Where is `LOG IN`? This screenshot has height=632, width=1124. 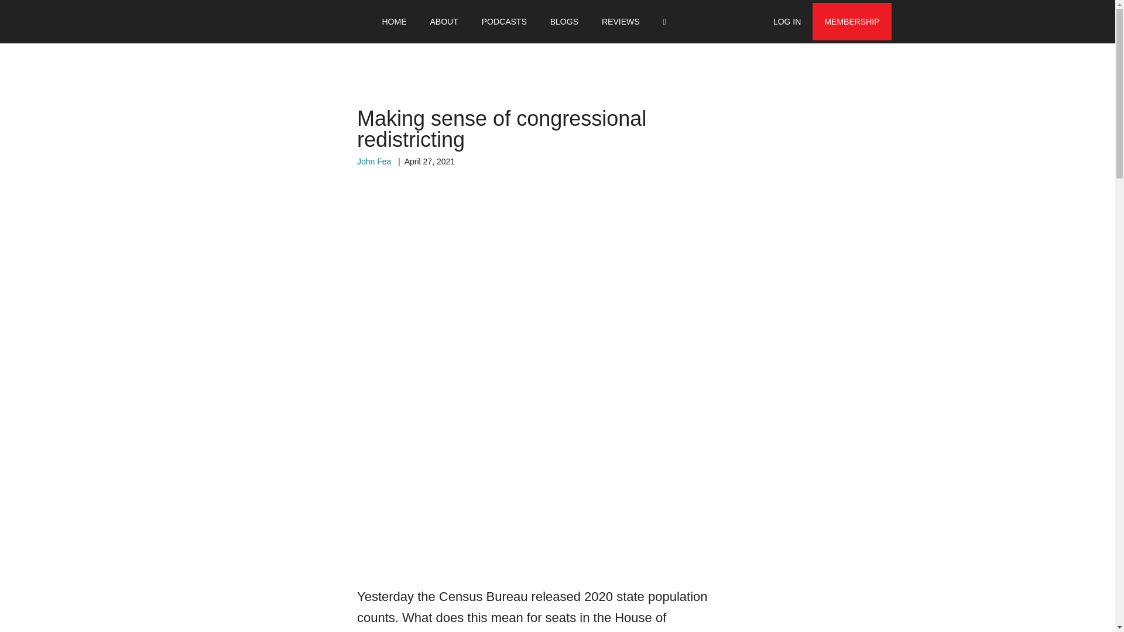
LOG IN is located at coordinates (787, 22).